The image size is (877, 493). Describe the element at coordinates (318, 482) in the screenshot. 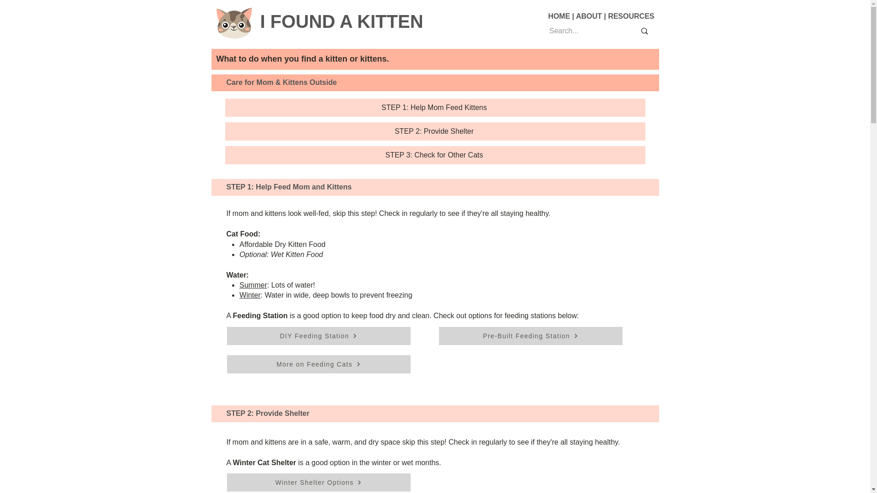

I see `Winter Shelter Options` at that location.